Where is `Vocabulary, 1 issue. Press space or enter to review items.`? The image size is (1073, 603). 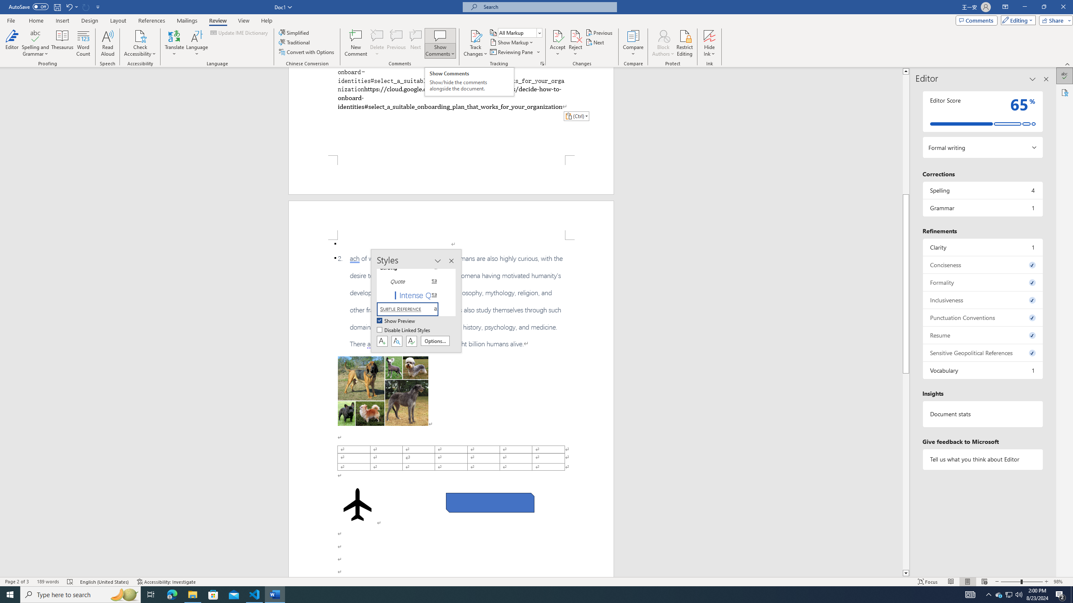
Vocabulary, 1 issue. Press space or enter to review items. is located at coordinates (982, 370).